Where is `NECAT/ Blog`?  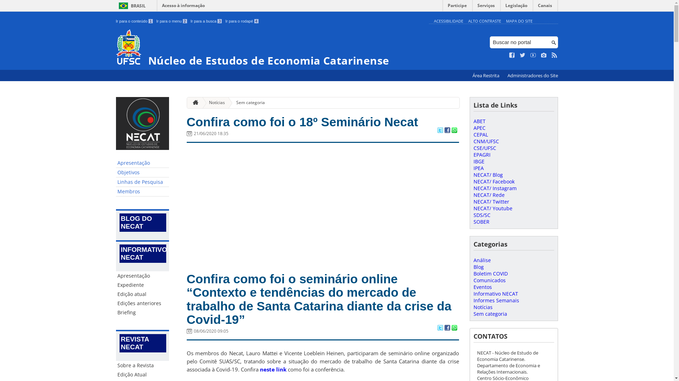 NECAT/ Blog is located at coordinates (488, 175).